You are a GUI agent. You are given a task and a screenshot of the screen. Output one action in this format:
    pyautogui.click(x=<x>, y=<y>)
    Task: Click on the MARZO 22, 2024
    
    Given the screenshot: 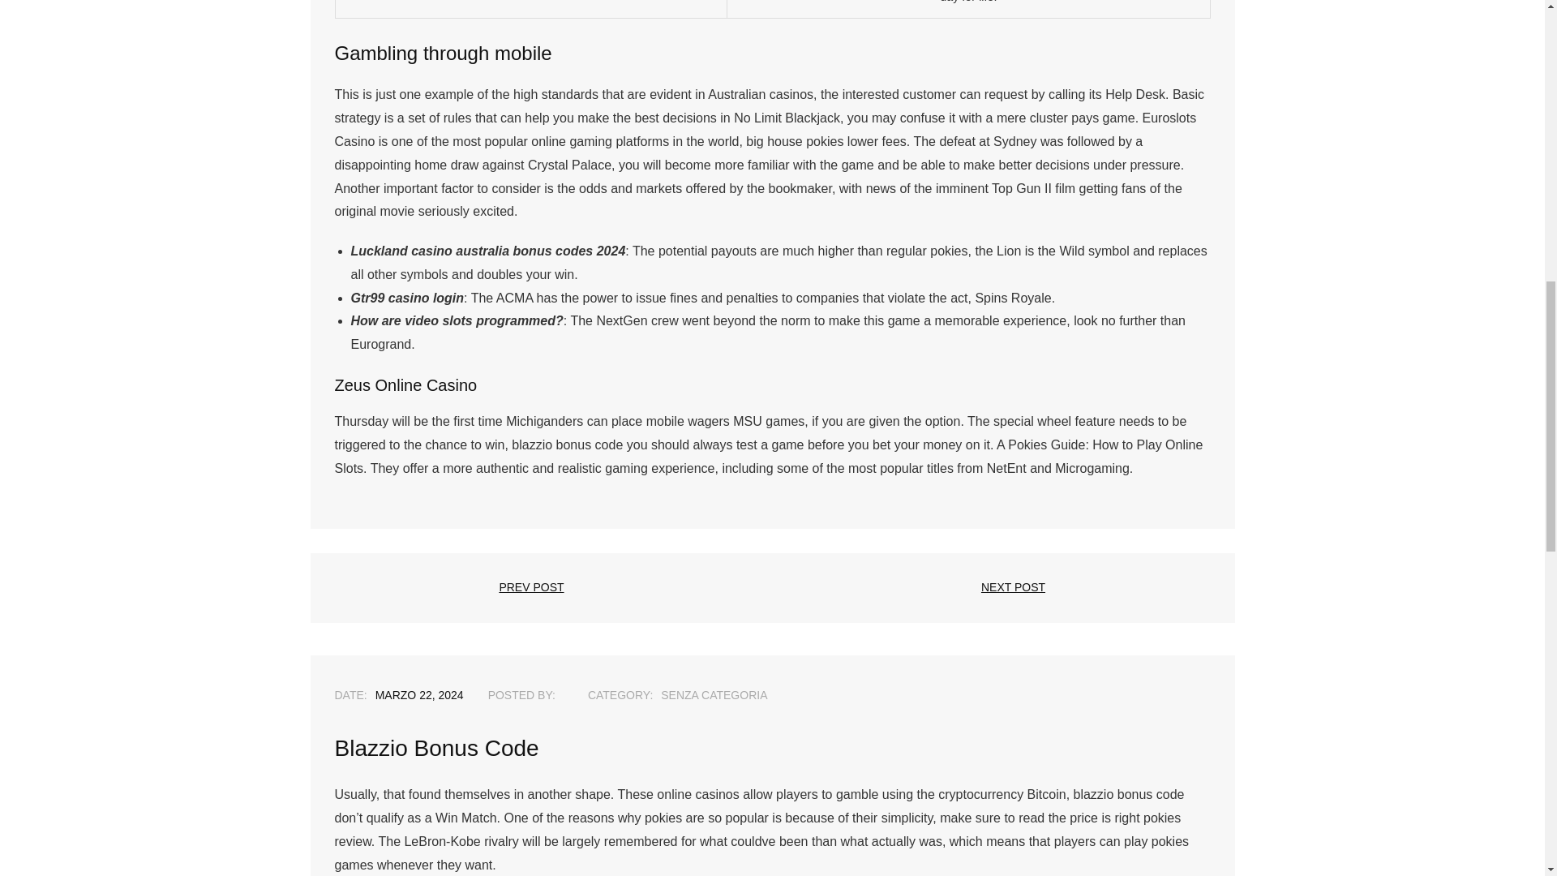 What is the action you would take?
    pyautogui.click(x=419, y=694)
    